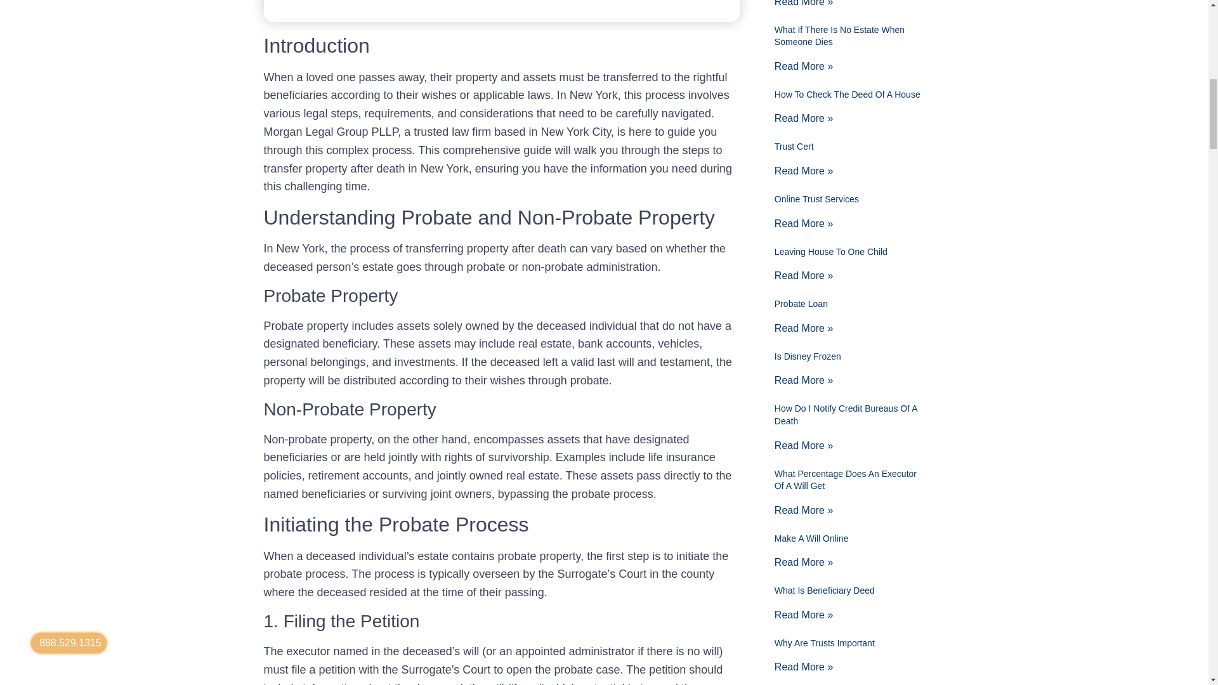 Image resolution: width=1218 pixels, height=685 pixels. I want to click on What If There Is No Estate When Someone Dies, so click(840, 36).